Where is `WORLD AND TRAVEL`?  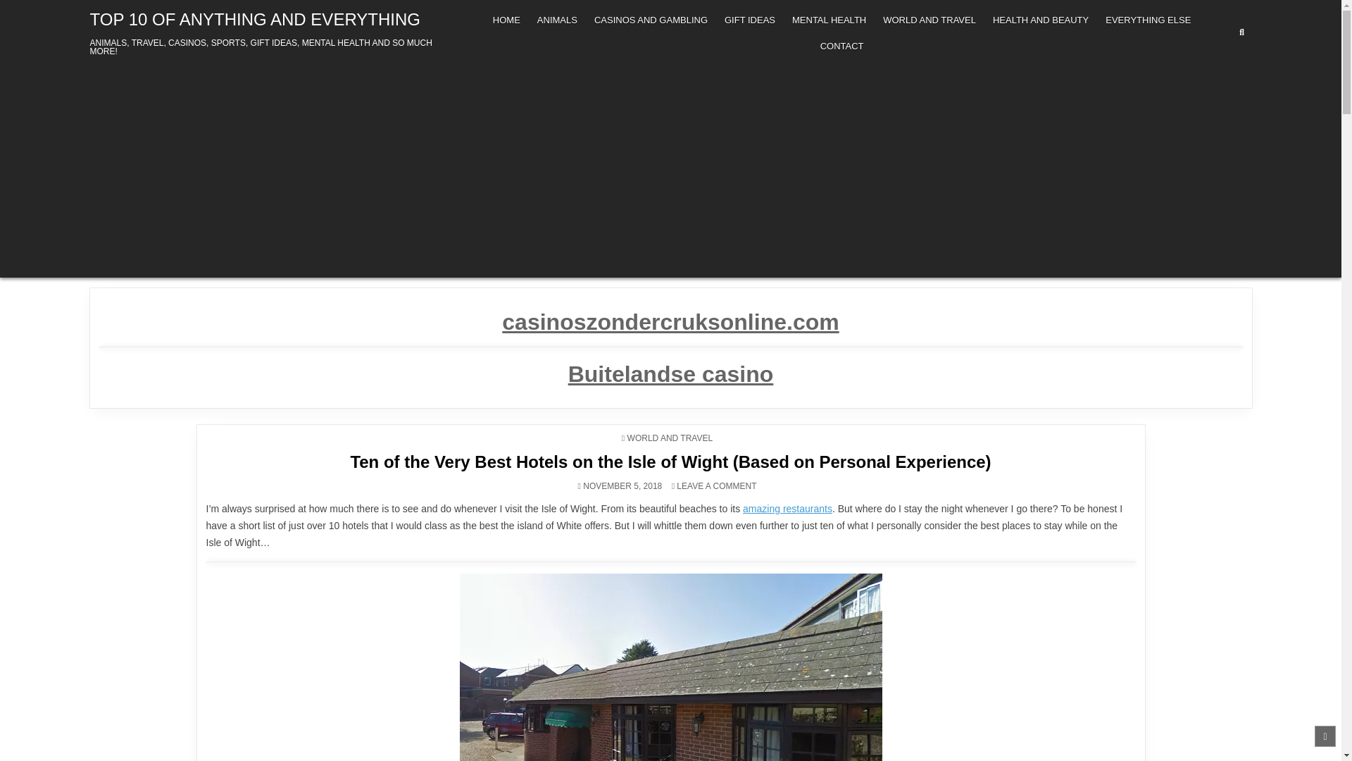 WORLD AND TRAVEL is located at coordinates (670, 438).